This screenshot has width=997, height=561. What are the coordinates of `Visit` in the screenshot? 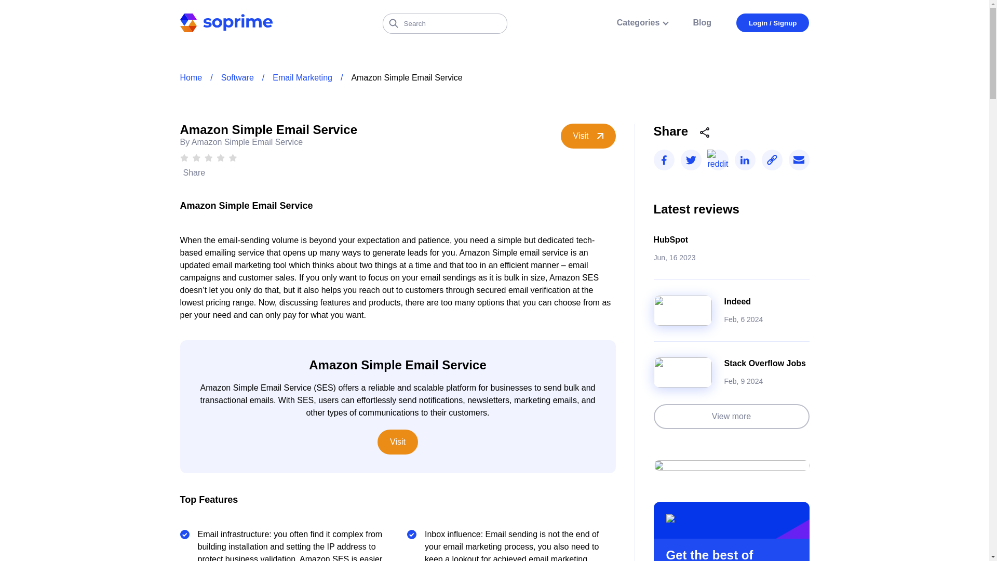 It's located at (398, 442).